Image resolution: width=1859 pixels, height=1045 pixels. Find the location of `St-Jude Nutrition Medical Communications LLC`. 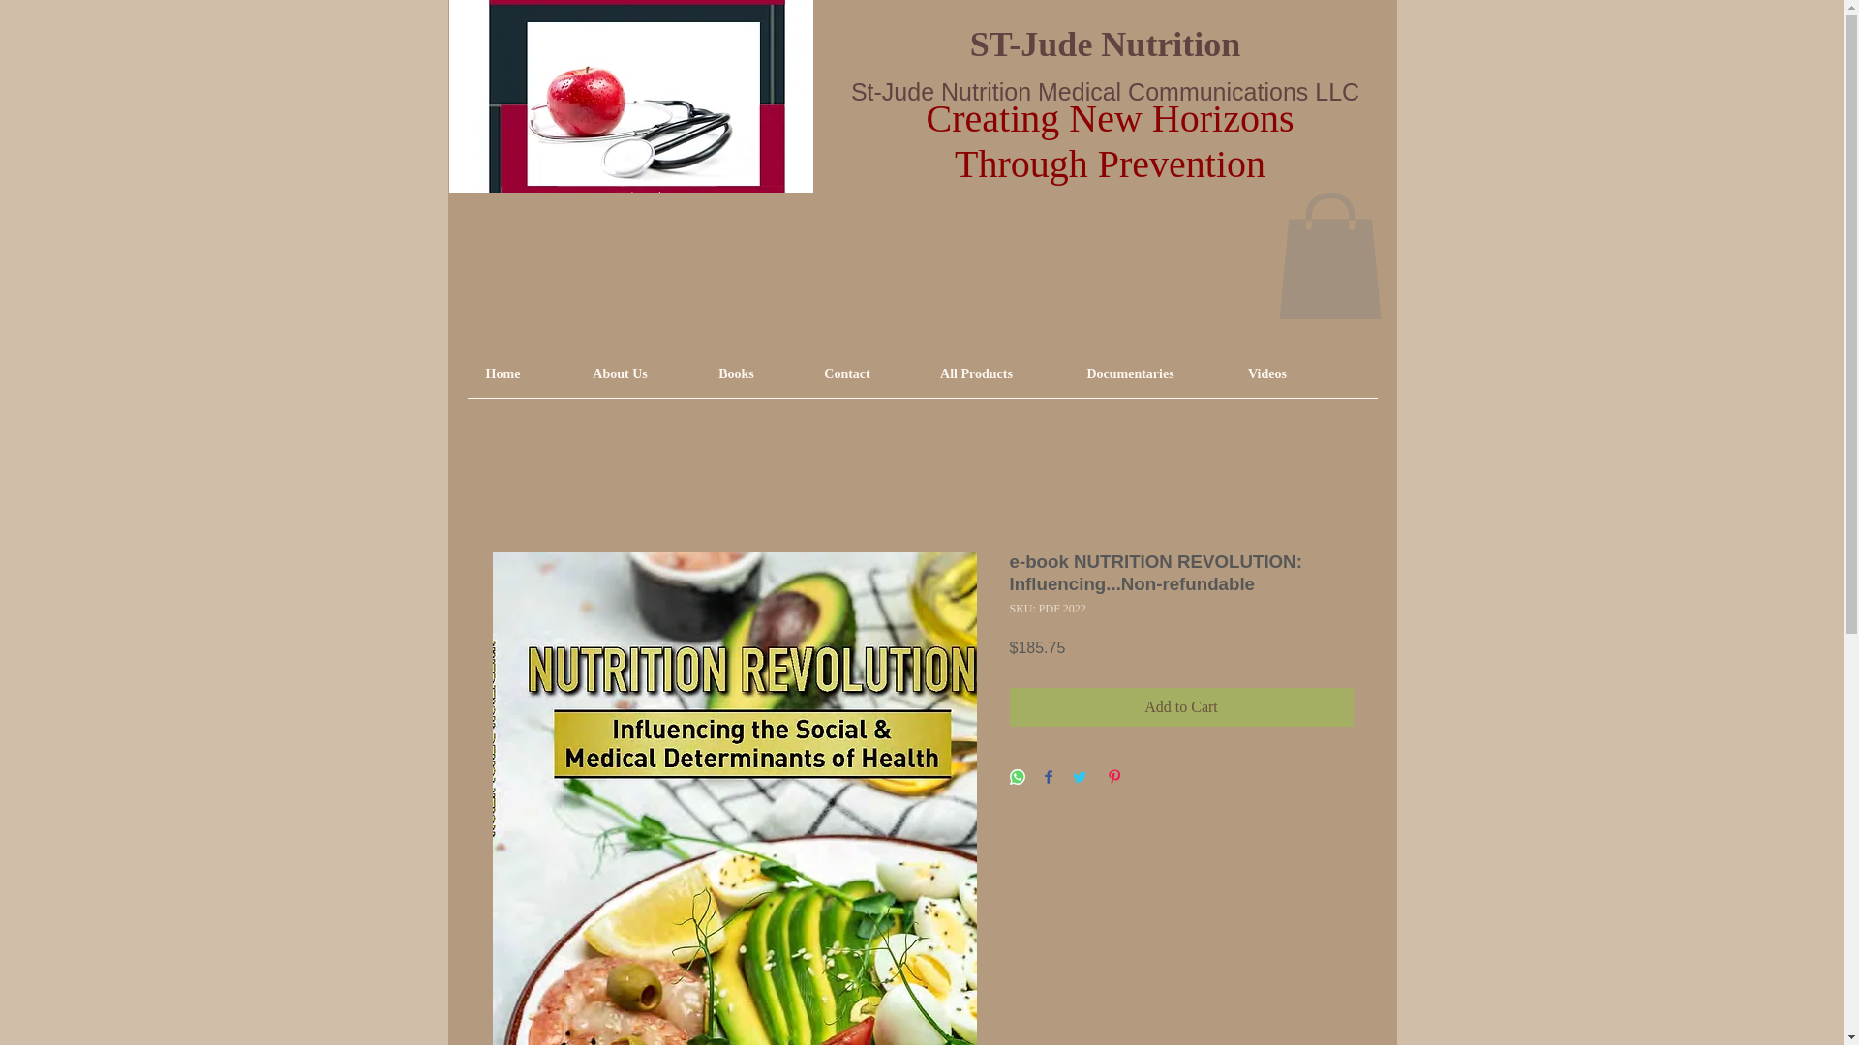

St-Jude Nutrition Medical Communications LLC is located at coordinates (1105, 92).